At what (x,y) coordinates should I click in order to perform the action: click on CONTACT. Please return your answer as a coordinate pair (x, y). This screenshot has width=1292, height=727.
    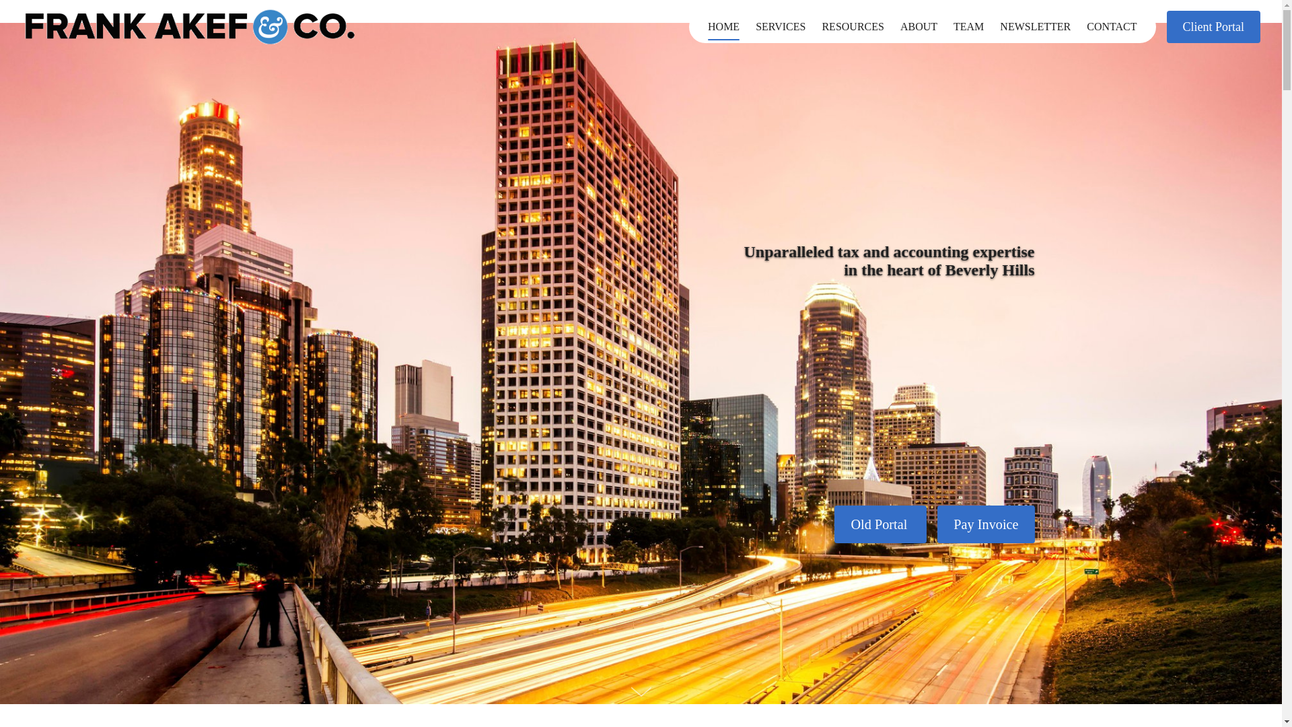
    Looking at the image, I should click on (1112, 27).